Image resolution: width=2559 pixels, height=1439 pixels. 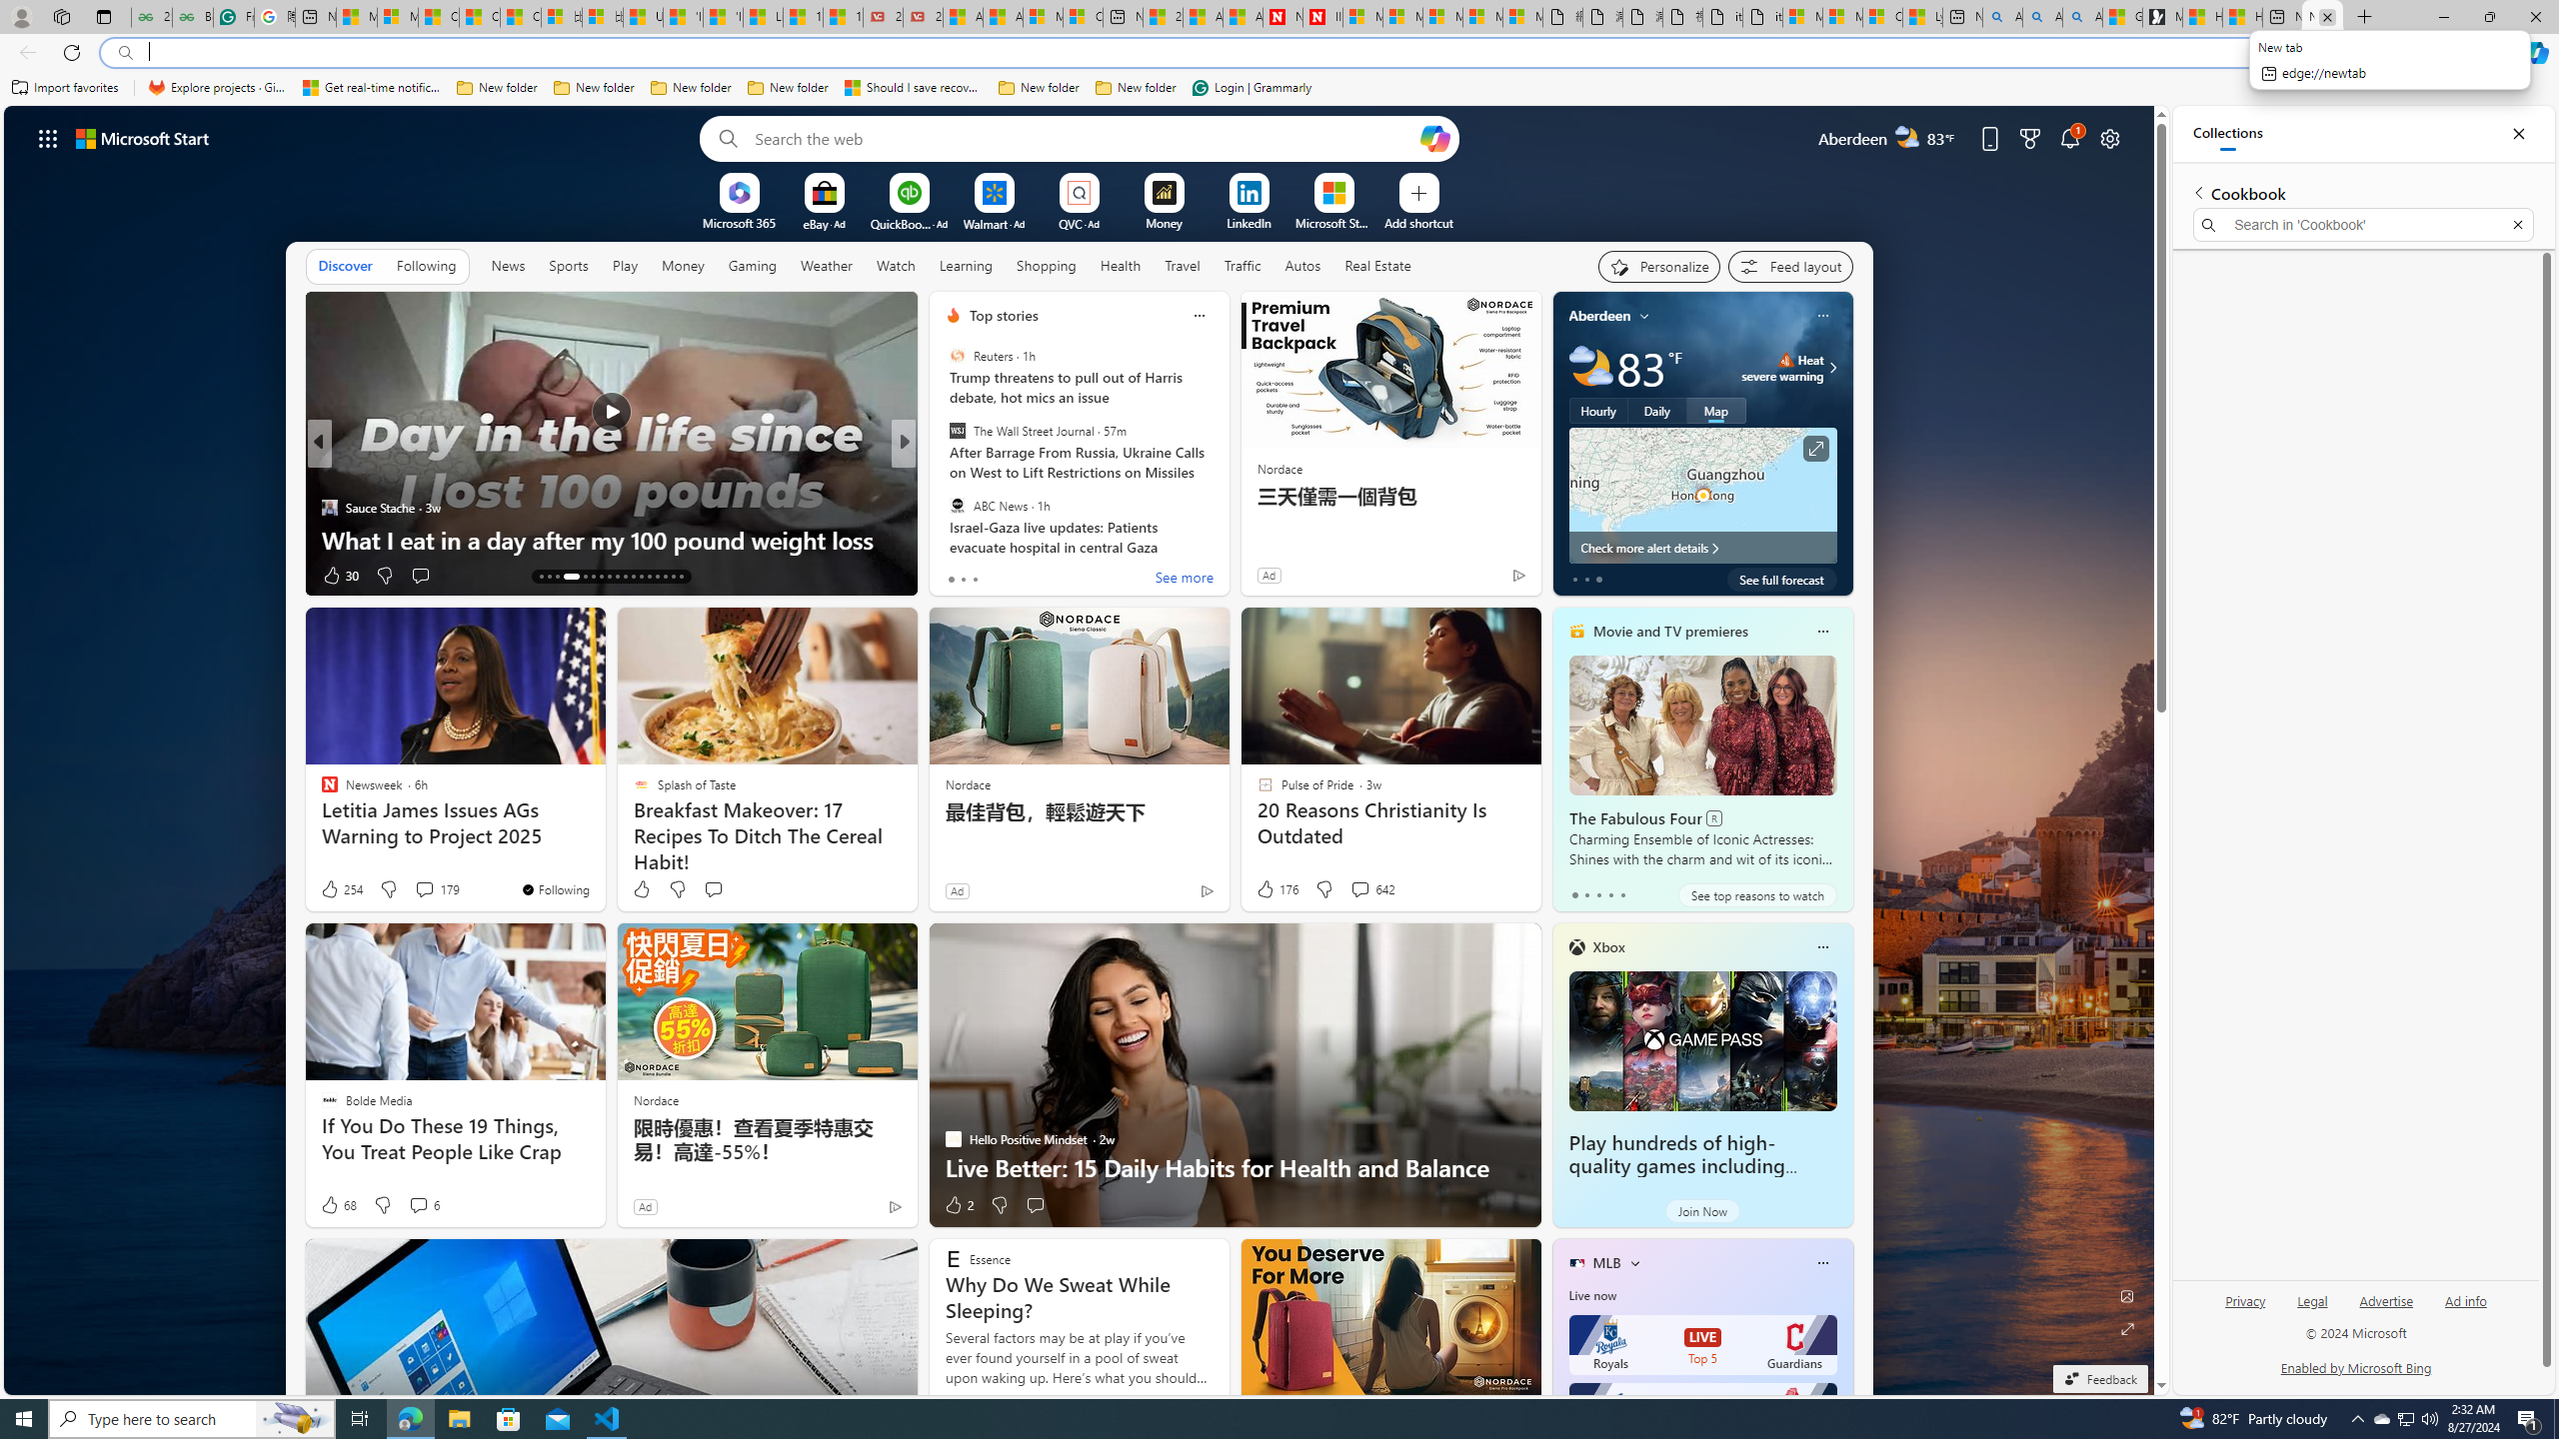 What do you see at coordinates (1042, 575) in the screenshot?
I see `View comments 9 Comment` at bounding box center [1042, 575].